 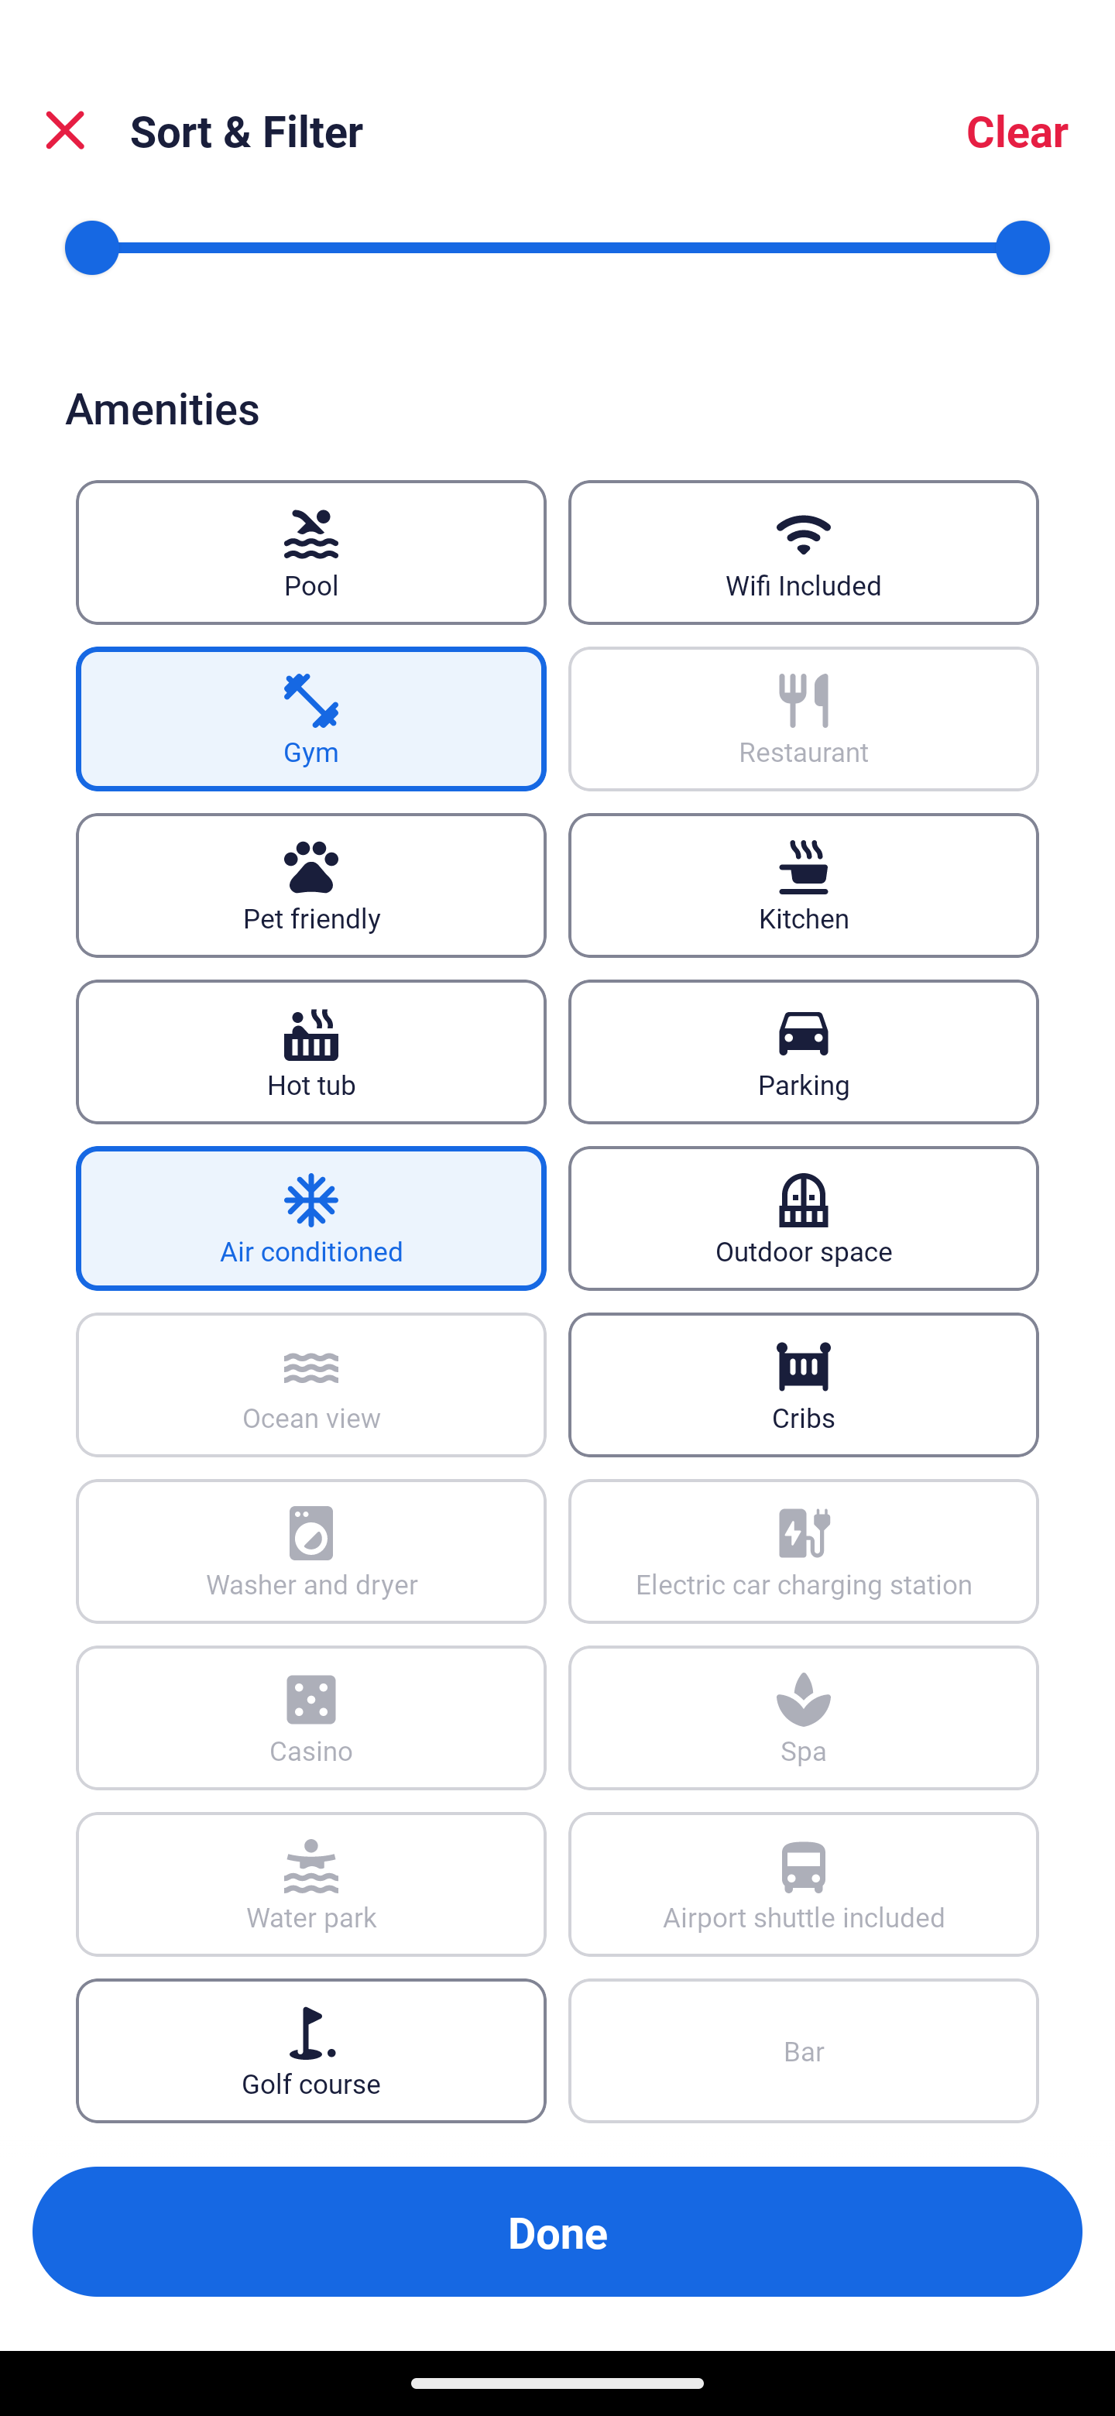 What do you see at coordinates (804, 1385) in the screenshot?
I see `Cribs` at bounding box center [804, 1385].